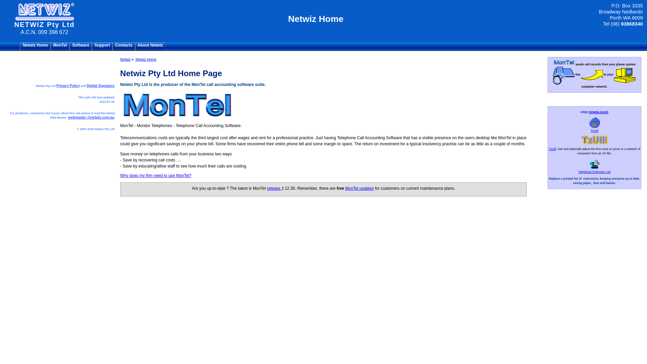  I want to click on   About Netwiz  , so click(150, 47).